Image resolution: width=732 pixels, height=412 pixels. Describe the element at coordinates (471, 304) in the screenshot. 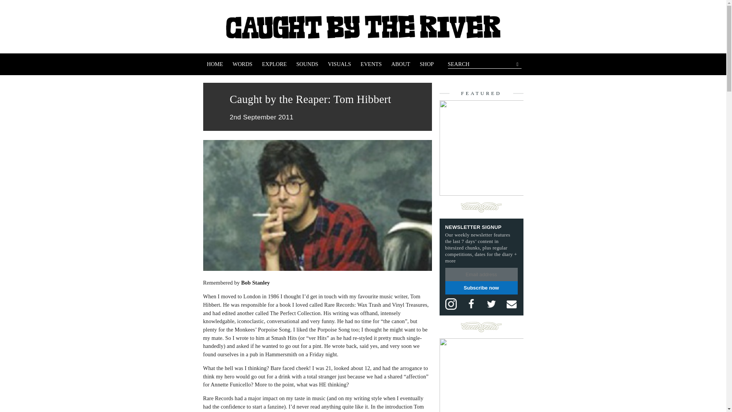

I see `Find us on Facebook` at that location.